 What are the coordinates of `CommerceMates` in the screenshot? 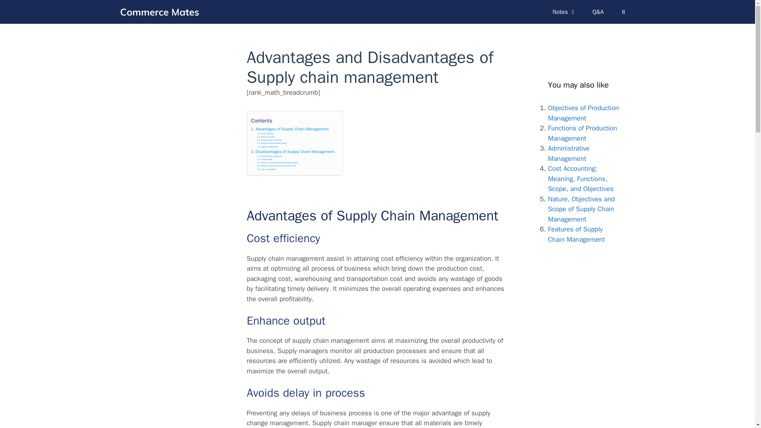 It's located at (161, 11).